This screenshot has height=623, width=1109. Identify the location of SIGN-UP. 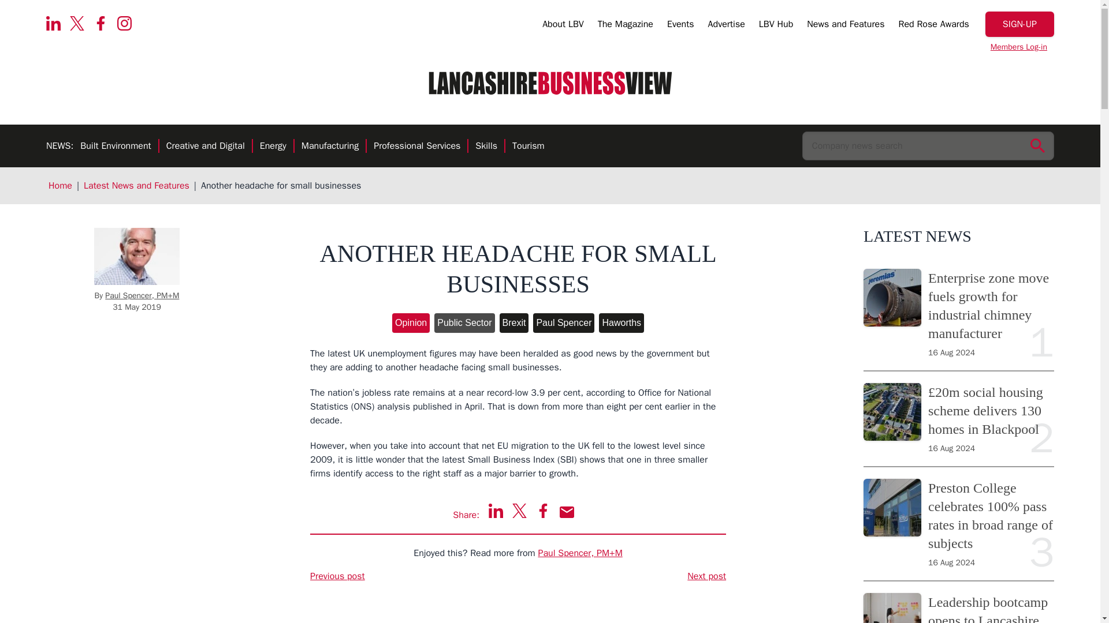
(1020, 24).